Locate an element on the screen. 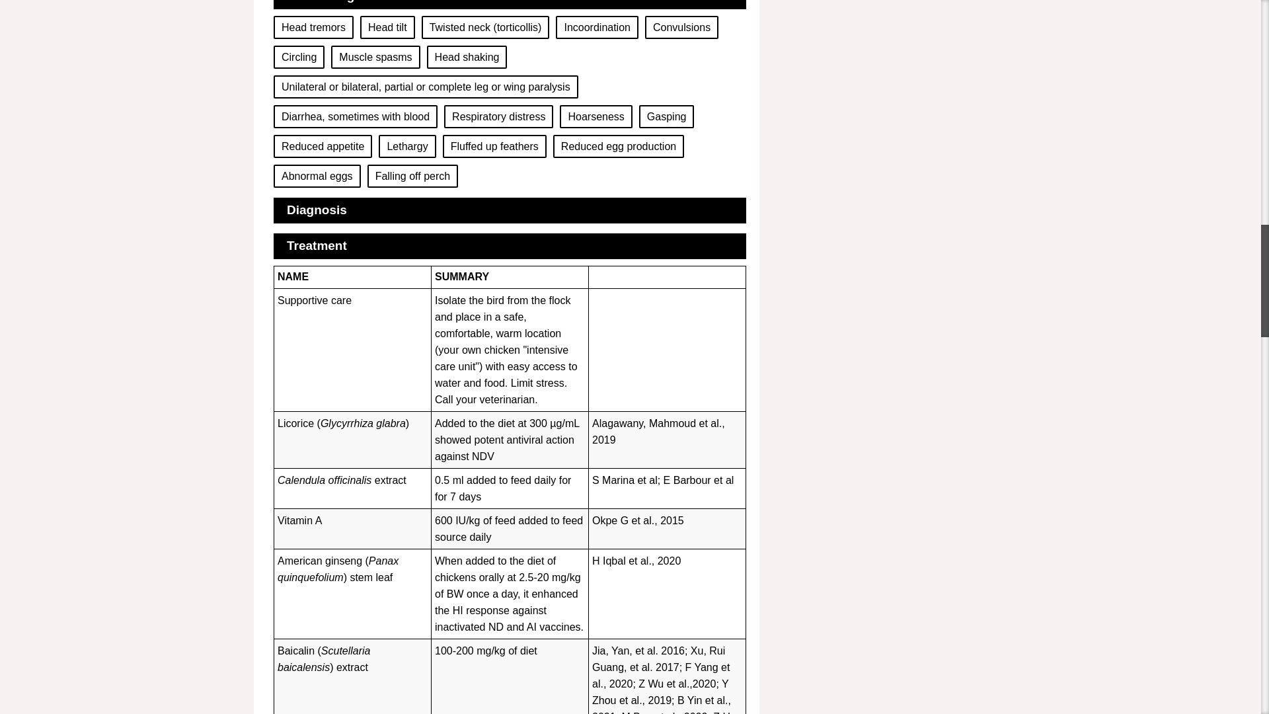 This screenshot has width=1269, height=714. Clinical Signs is located at coordinates (328, 1).